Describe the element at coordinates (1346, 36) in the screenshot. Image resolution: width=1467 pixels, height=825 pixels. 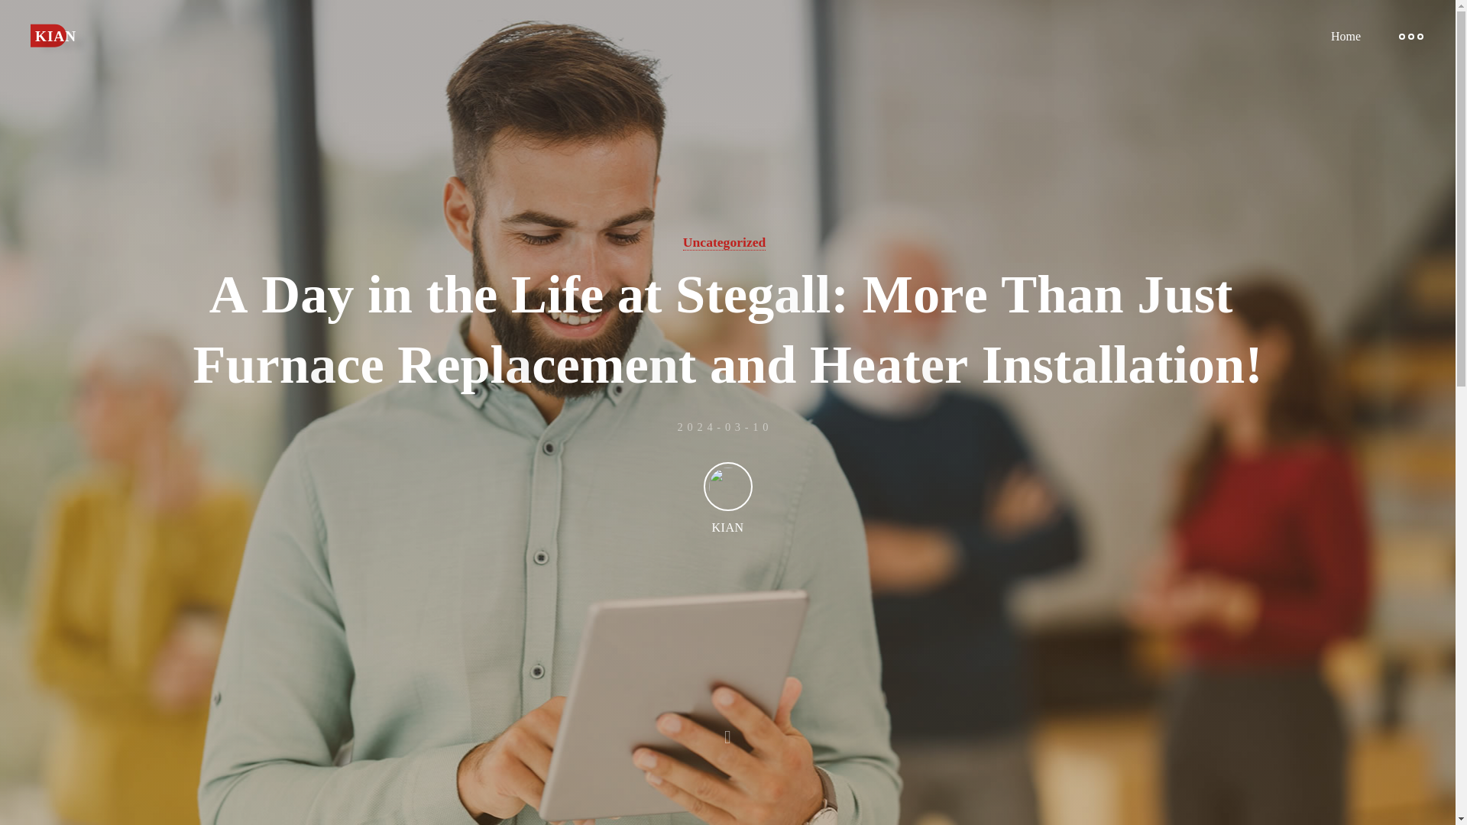
I see `Home` at that location.